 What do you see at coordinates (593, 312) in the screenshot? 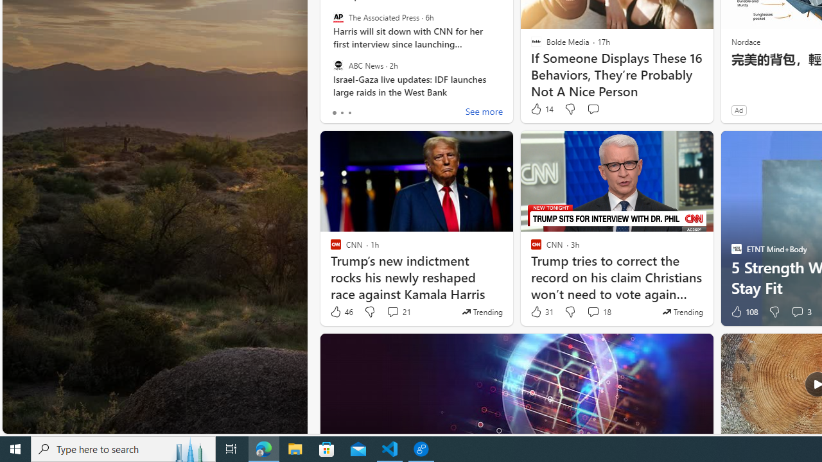
I see `View comments 18 Comment` at bounding box center [593, 312].